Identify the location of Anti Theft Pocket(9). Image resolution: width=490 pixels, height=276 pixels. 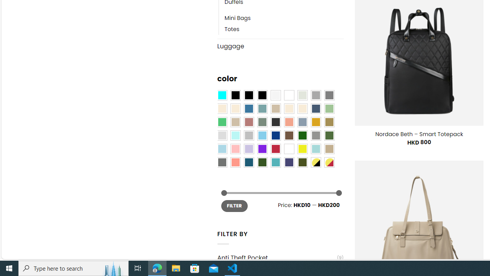
(280, 258).